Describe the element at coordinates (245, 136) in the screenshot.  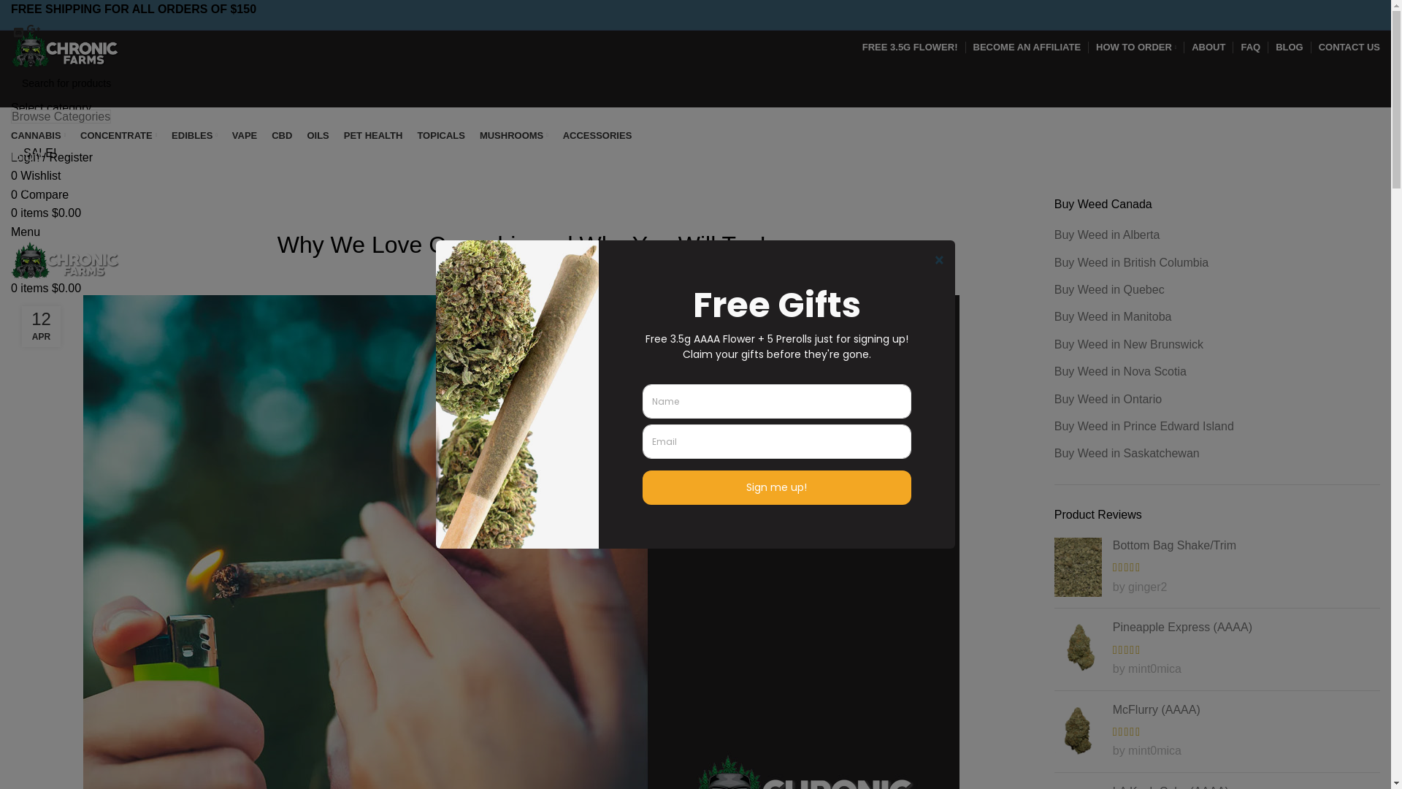
I see `VAPE` at that location.